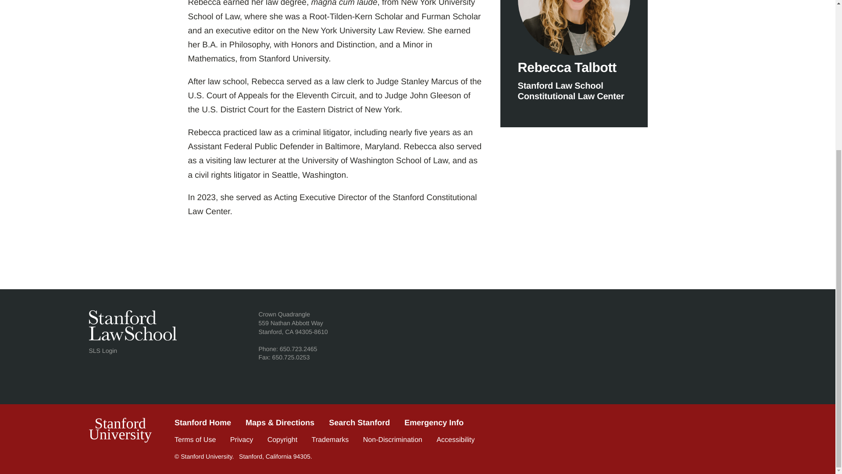 This screenshot has height=474, width=842. Describe the element at coordinates (392, 440) in the screenshot. I see `Common Stanford resources` at that location.